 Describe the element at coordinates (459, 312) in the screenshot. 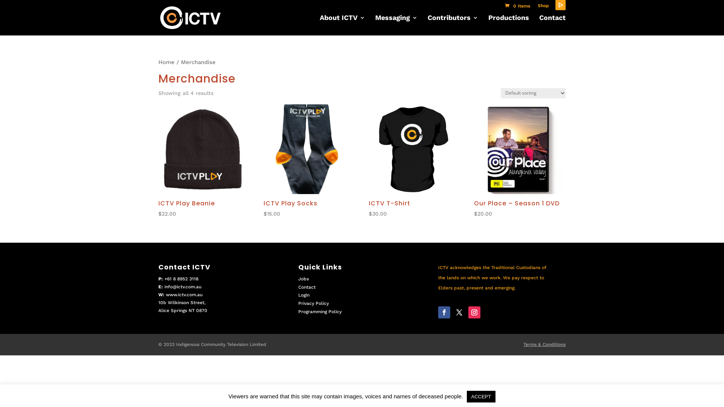

I see `Follow on X` at that location.